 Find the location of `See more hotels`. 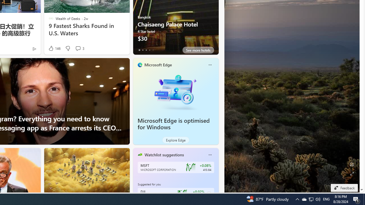

See more hotels is located at coordinates (198, 50).